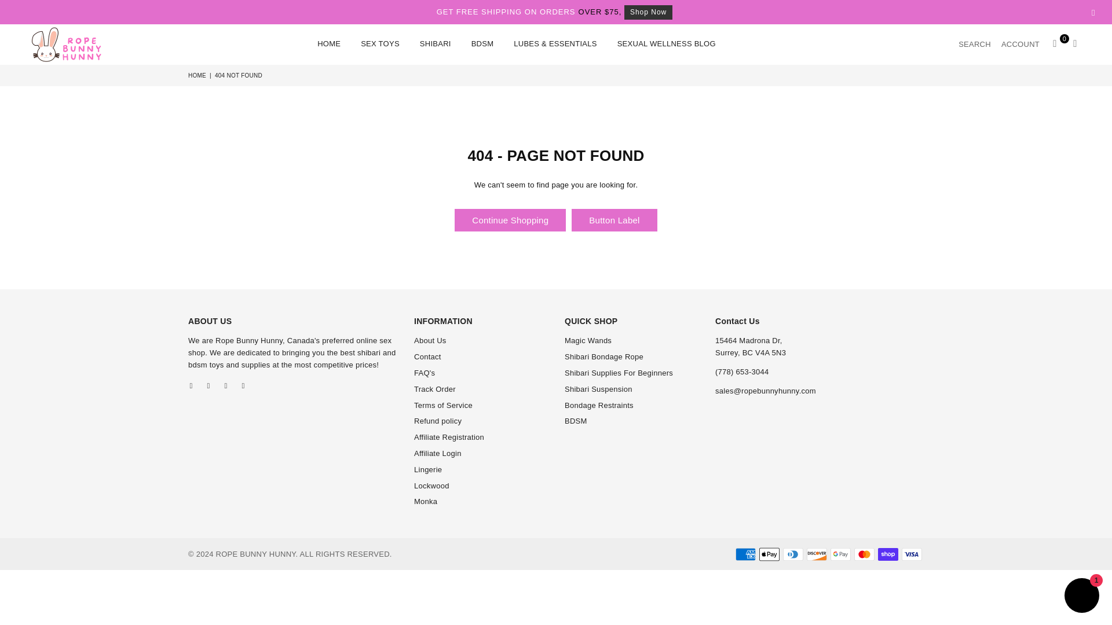 The width and height of the screenshot is (1112, 625). What do you see at coordinates (76, 44) in the screenshot?
I see `ROPE BUNNY HUNNY` at bounding box center [76, 44].